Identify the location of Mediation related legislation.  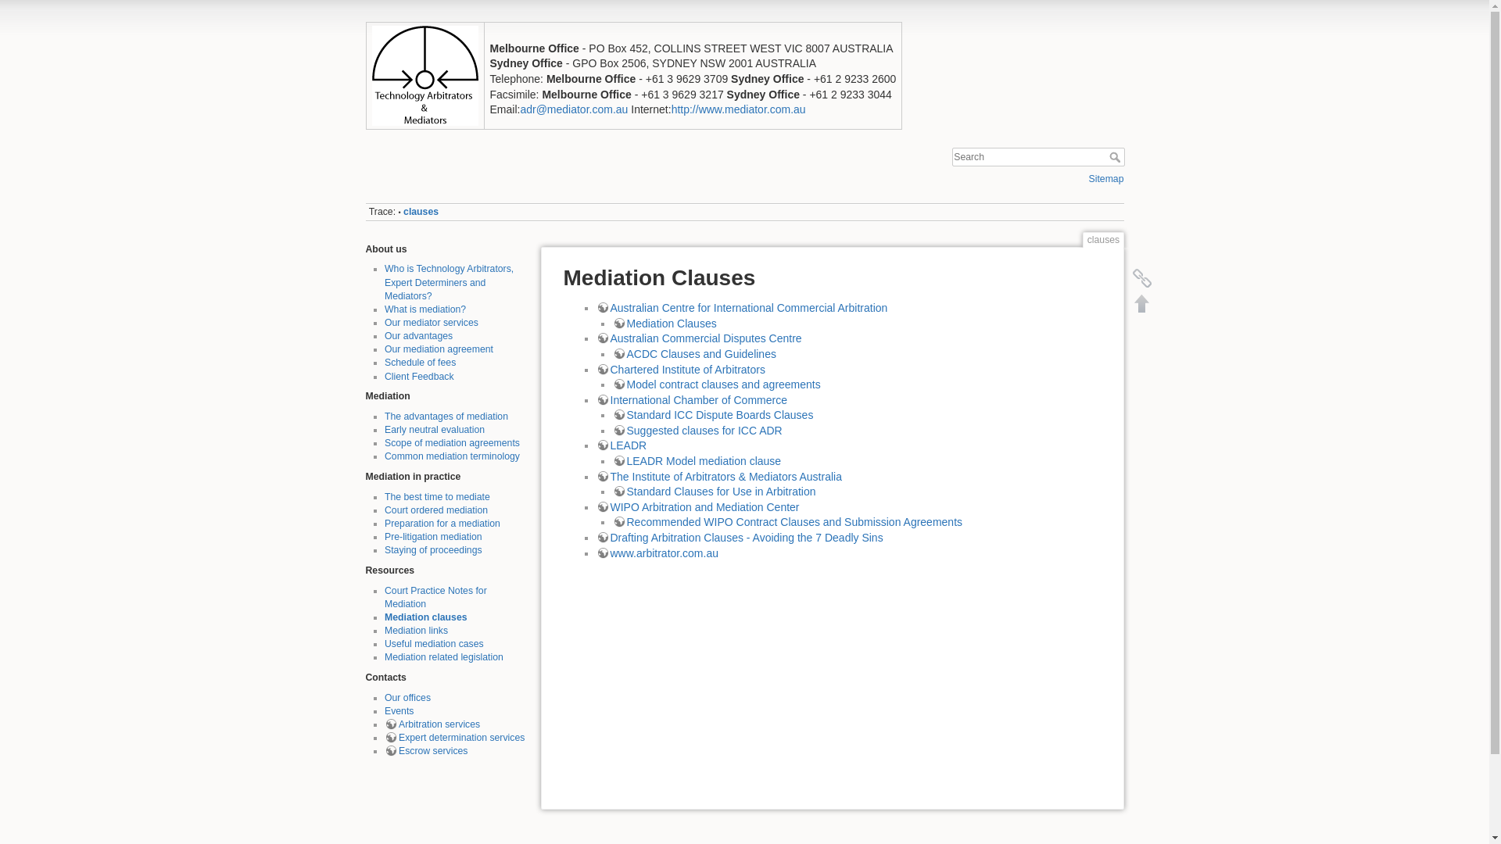
(444, 657).